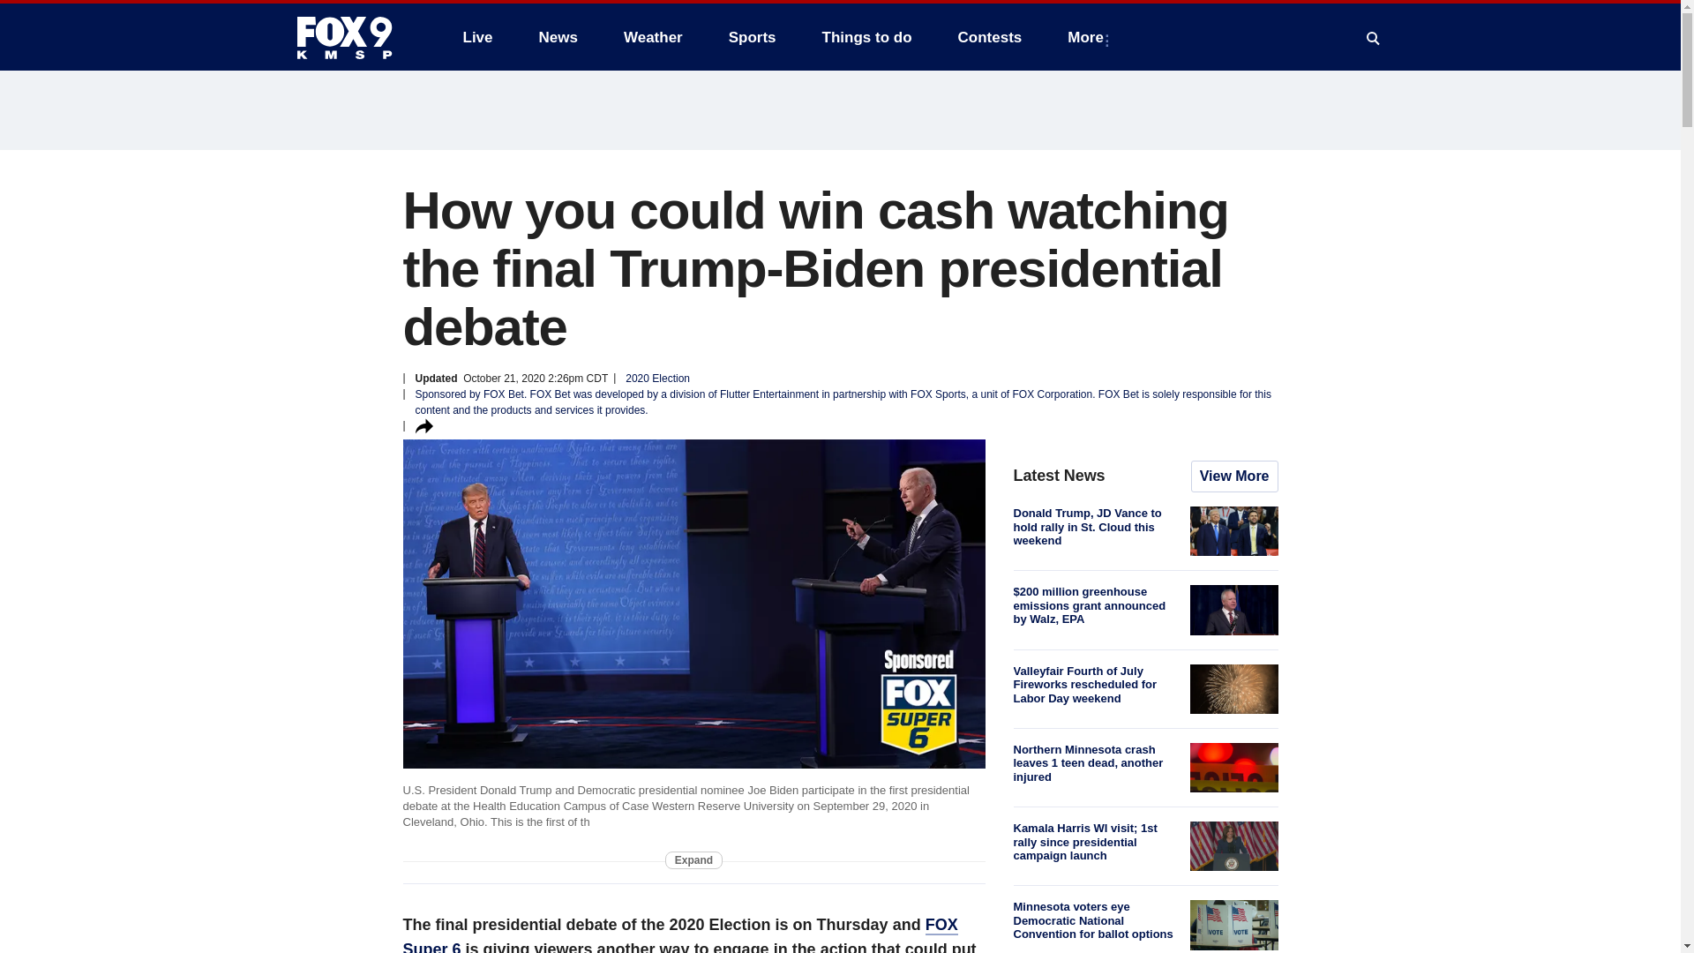 The height and width of the screenshot is (953, 1694). What do you see at coordinates (990, 37) in the screenshot?
I see `Contests` at bounding box center [990, 37].